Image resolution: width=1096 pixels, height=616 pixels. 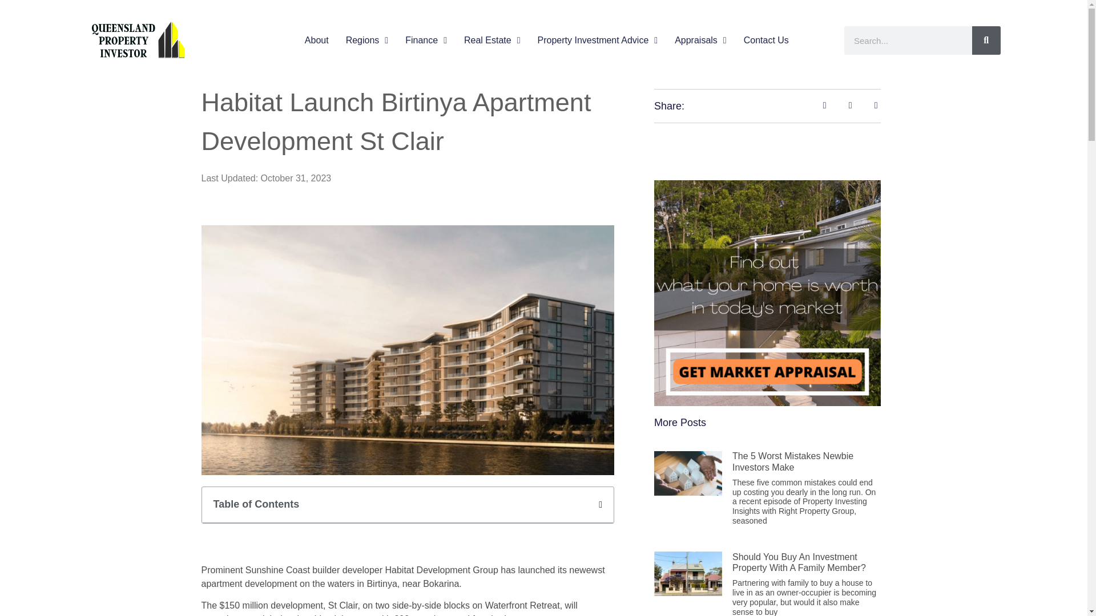 What do you see at coordinates (426, 40) in the screenshot?
I see `Finance` at bounding box center [426, 40].